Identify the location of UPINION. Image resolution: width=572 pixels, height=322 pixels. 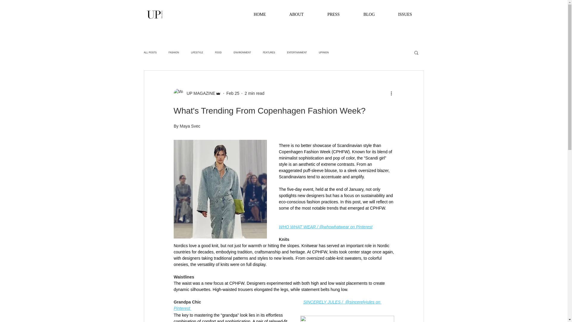
(324, 52).